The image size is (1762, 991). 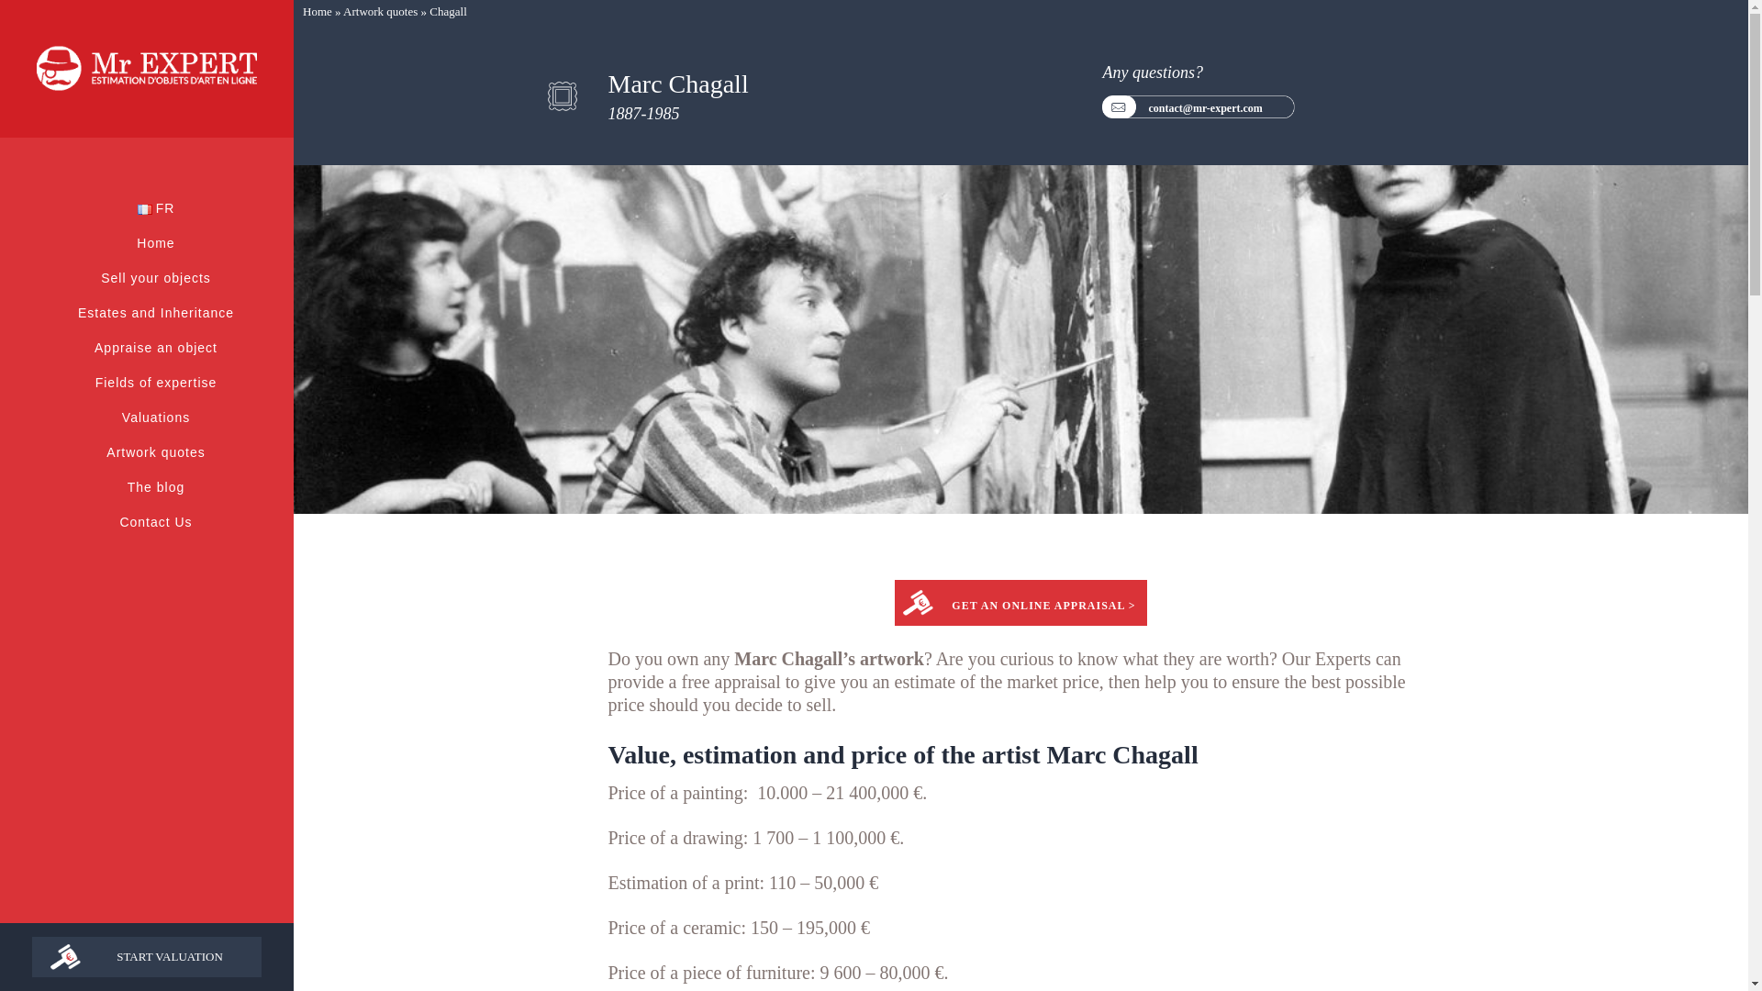 What do you see at coordinates (318, 11) in the screenshot?
I see `Home` at bounding box center [318, 11].